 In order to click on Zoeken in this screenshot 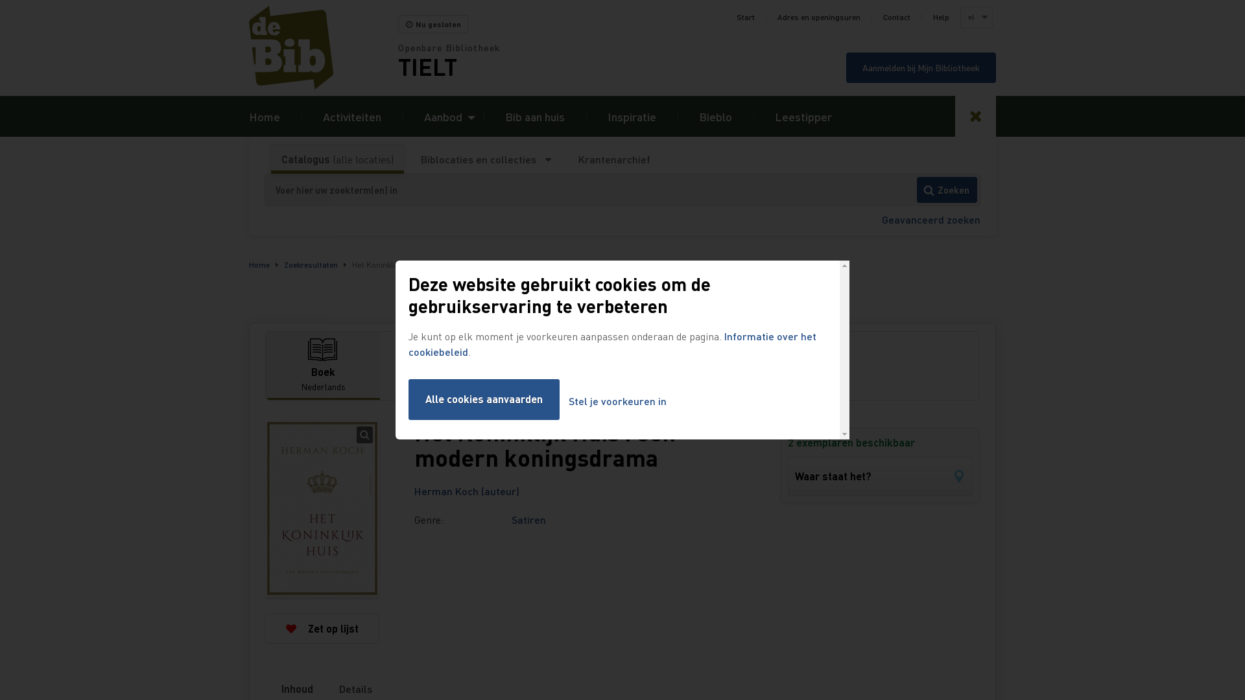, I will do `click(947, 190)`.